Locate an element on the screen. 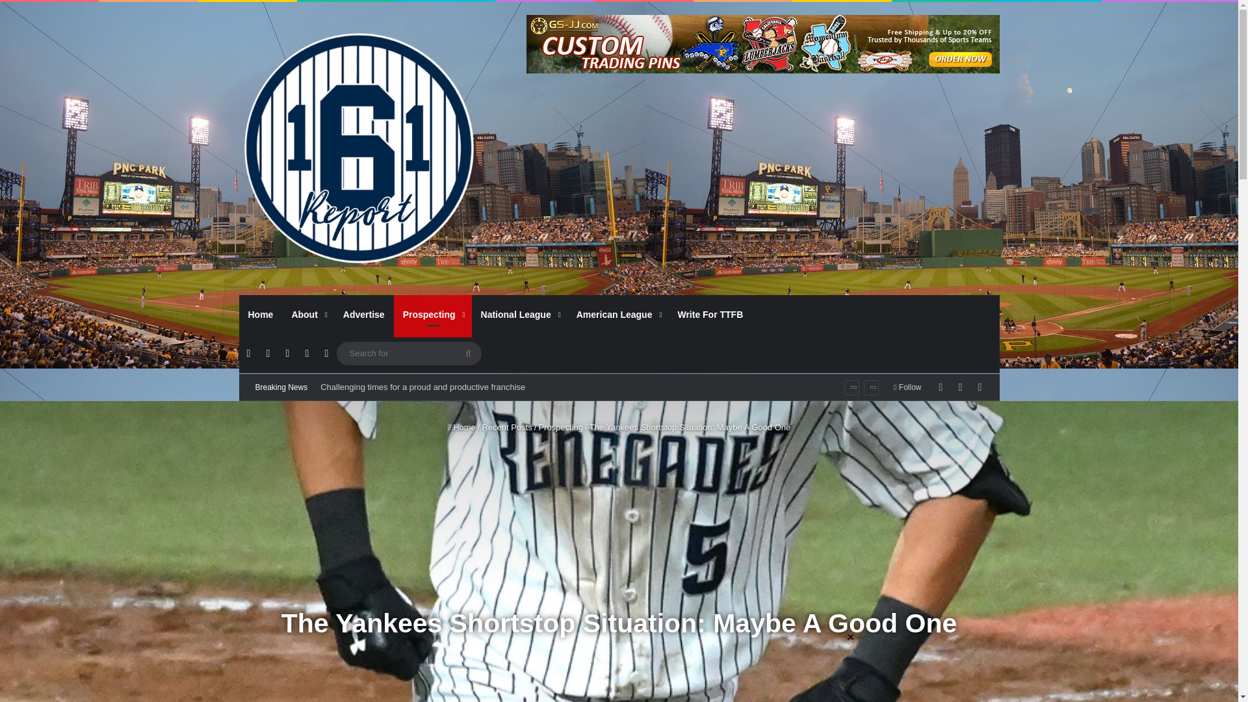 The image size is (1248, 702). Prospecting is located at coordinates (433, 315).